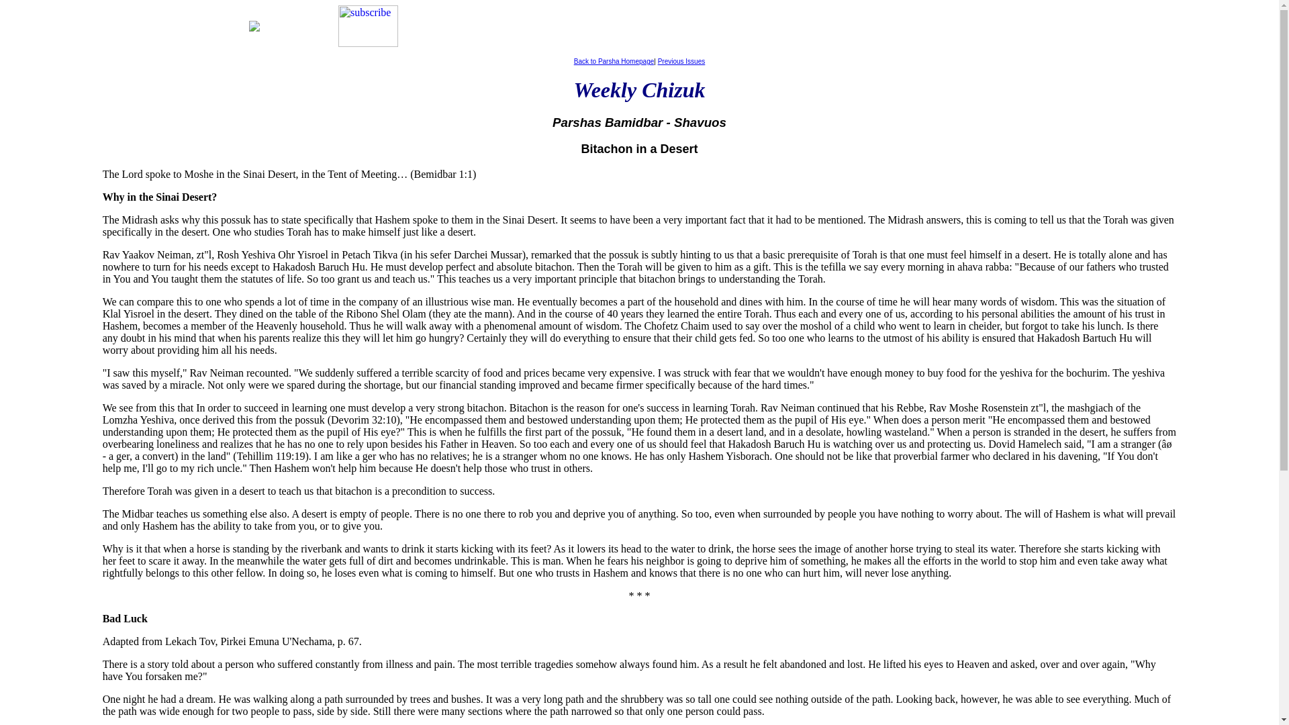 Image resolution: width=1289 pixels, height=725 pixels. I want to click on Previous Issues, so click(681, 62).